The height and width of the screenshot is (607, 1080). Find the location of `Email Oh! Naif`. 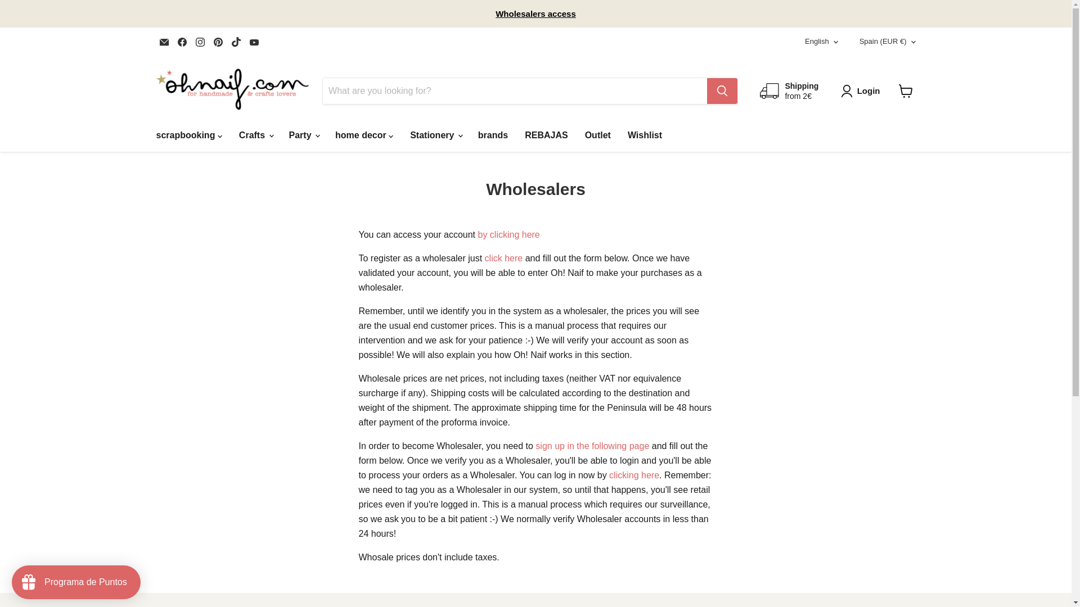

Email Oh! Naif is located at coordinates (164, 42).